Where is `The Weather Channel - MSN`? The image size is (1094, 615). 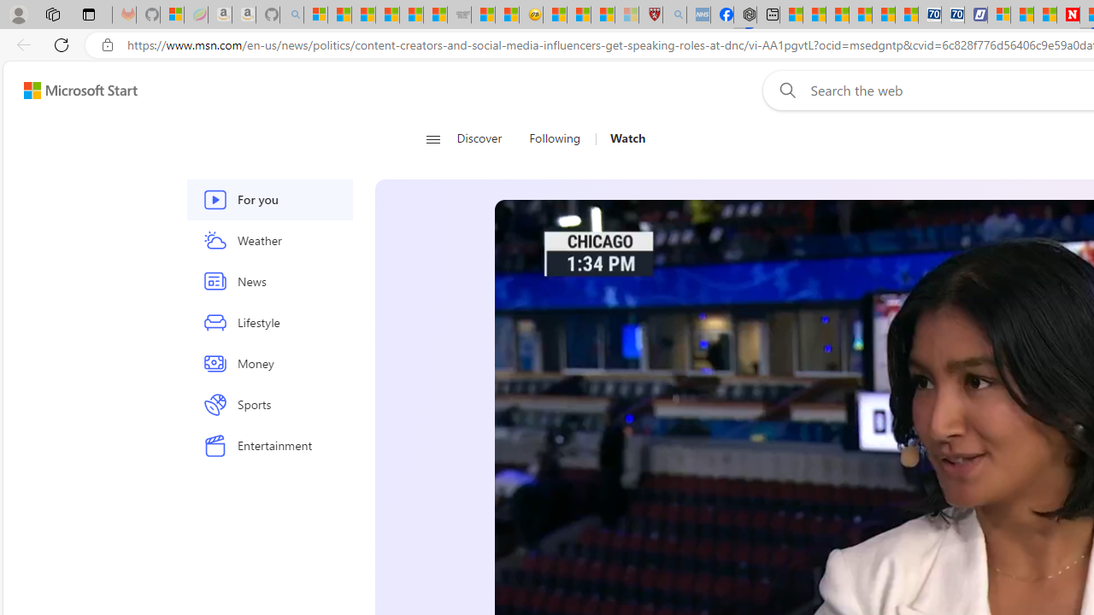 The Weather Channel - MSN is located at coordinates (364, 15).